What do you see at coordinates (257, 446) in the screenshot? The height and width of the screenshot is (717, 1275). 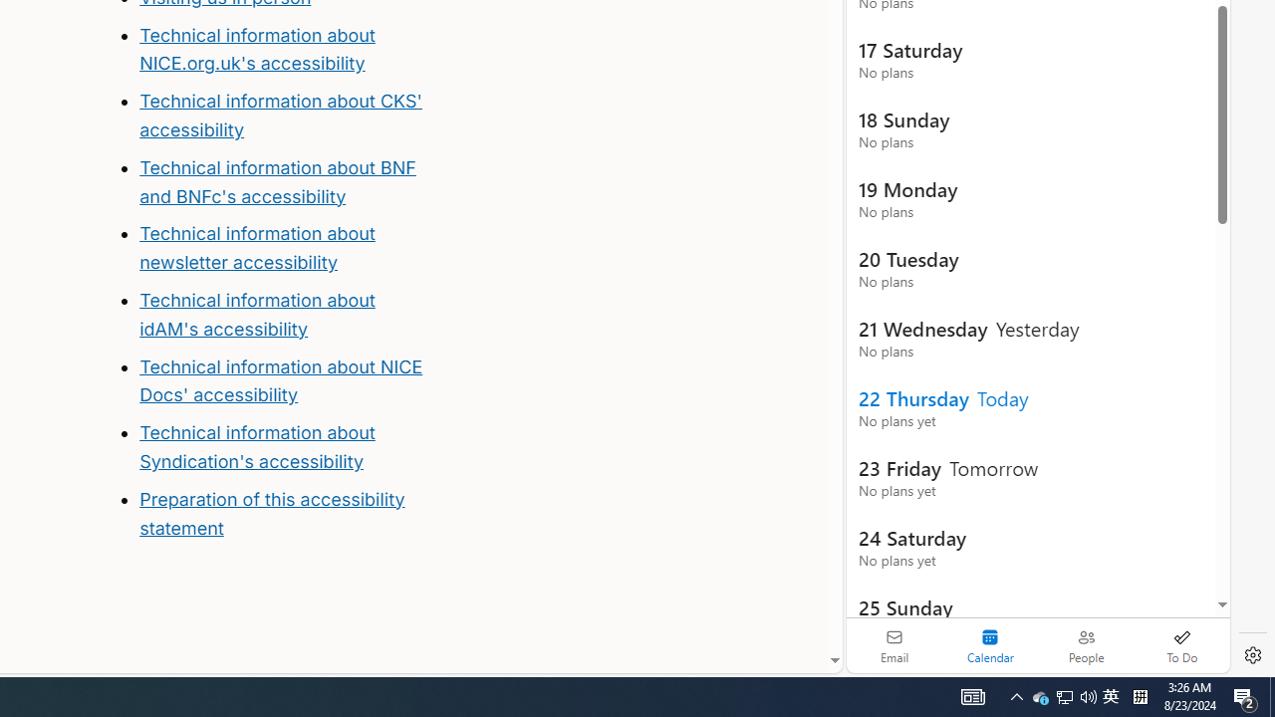 I see `Technical information about Syndication's accessibility` at bounding box center [257, 446].